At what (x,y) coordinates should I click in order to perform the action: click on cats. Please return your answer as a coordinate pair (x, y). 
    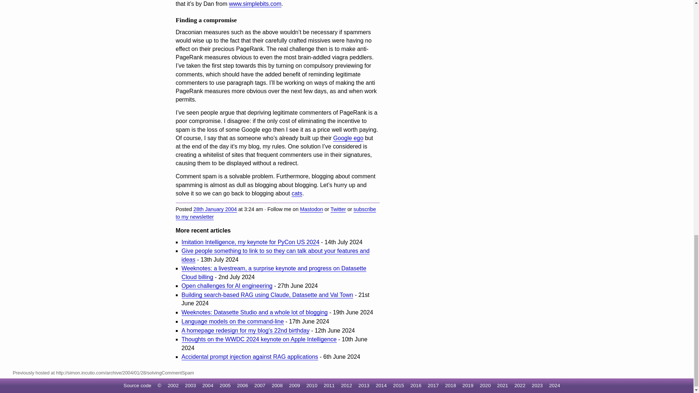
    Looking at the image, I should click on (296, 194).